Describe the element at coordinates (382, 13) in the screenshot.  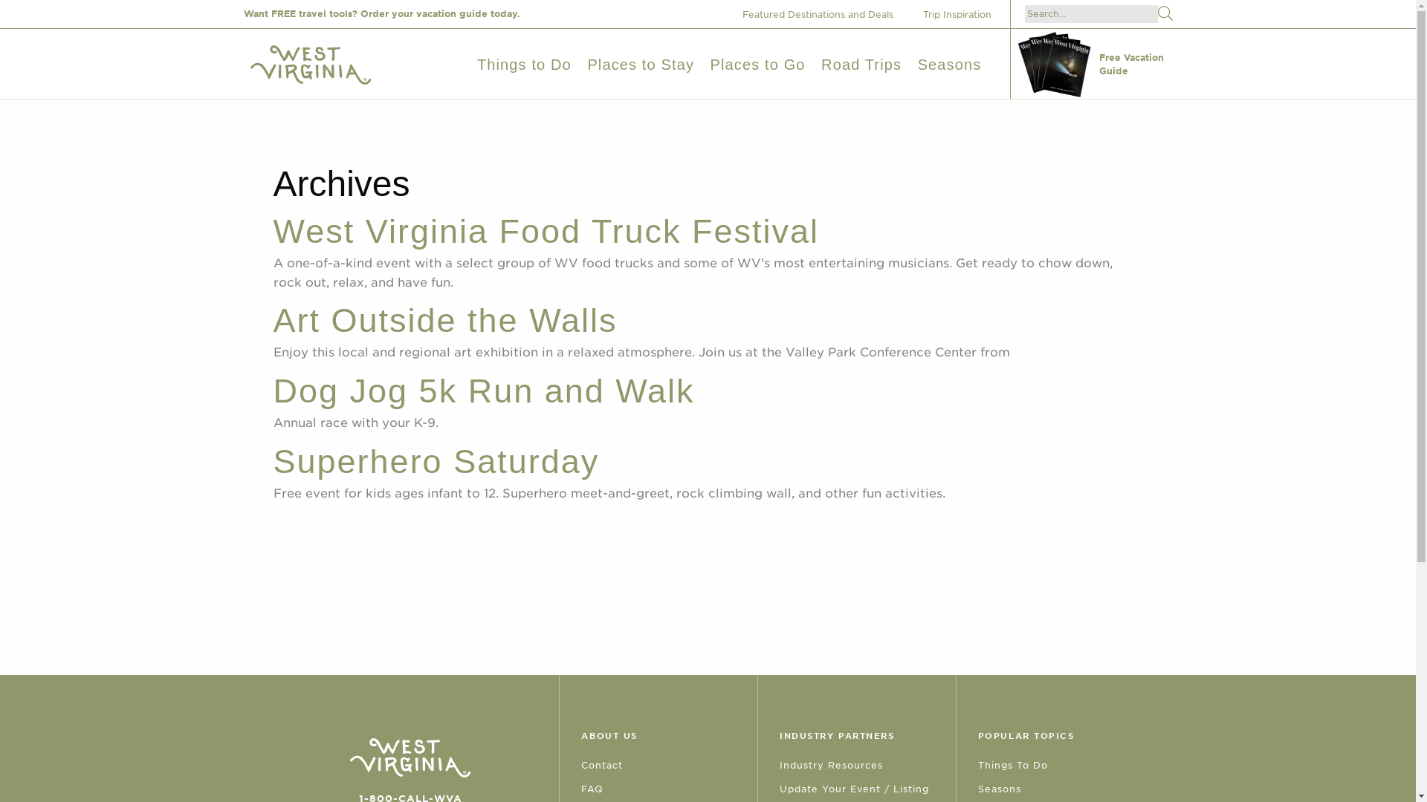
I see `Want FREE travel tools? Order your vacation guide today.` at that location.